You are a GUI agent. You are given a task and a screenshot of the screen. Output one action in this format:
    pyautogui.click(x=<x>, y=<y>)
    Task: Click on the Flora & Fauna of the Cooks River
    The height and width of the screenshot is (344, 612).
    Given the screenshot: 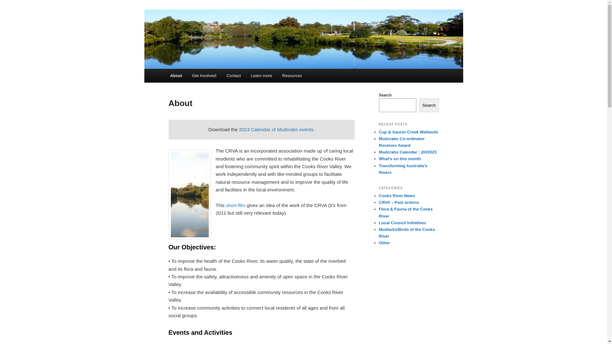 What is the action you would take?
    pyautogui.click(x=405, y=212)
    